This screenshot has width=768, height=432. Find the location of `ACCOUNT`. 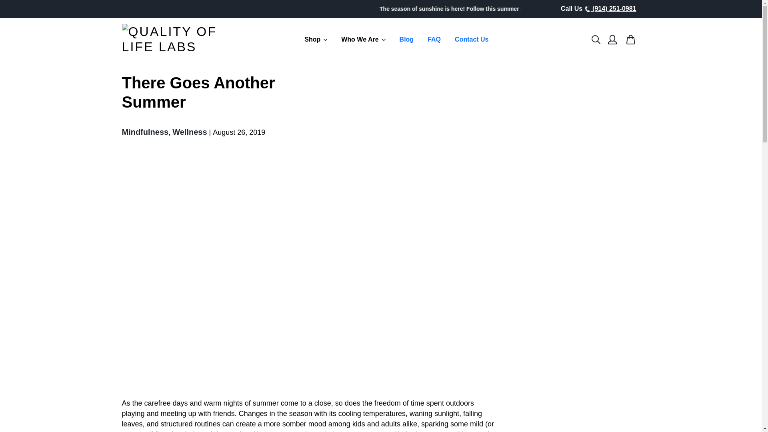

ACCOUNT is located at coordinates (612, 39).